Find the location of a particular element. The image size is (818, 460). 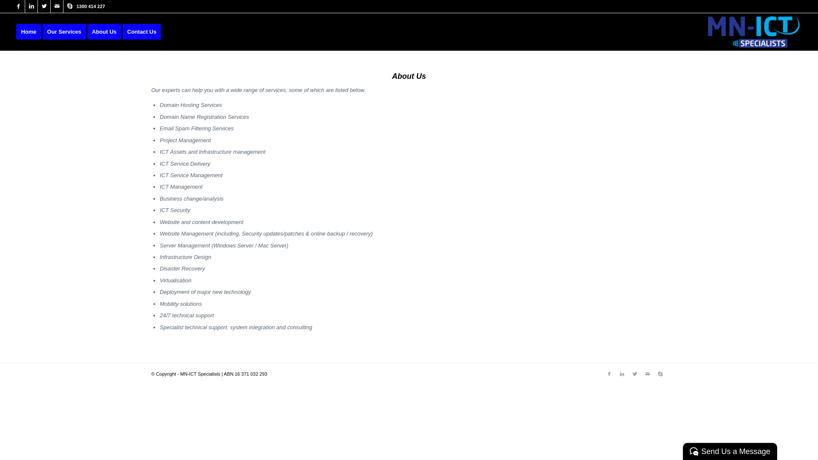

Facebook is located at coordinates (19, 6).